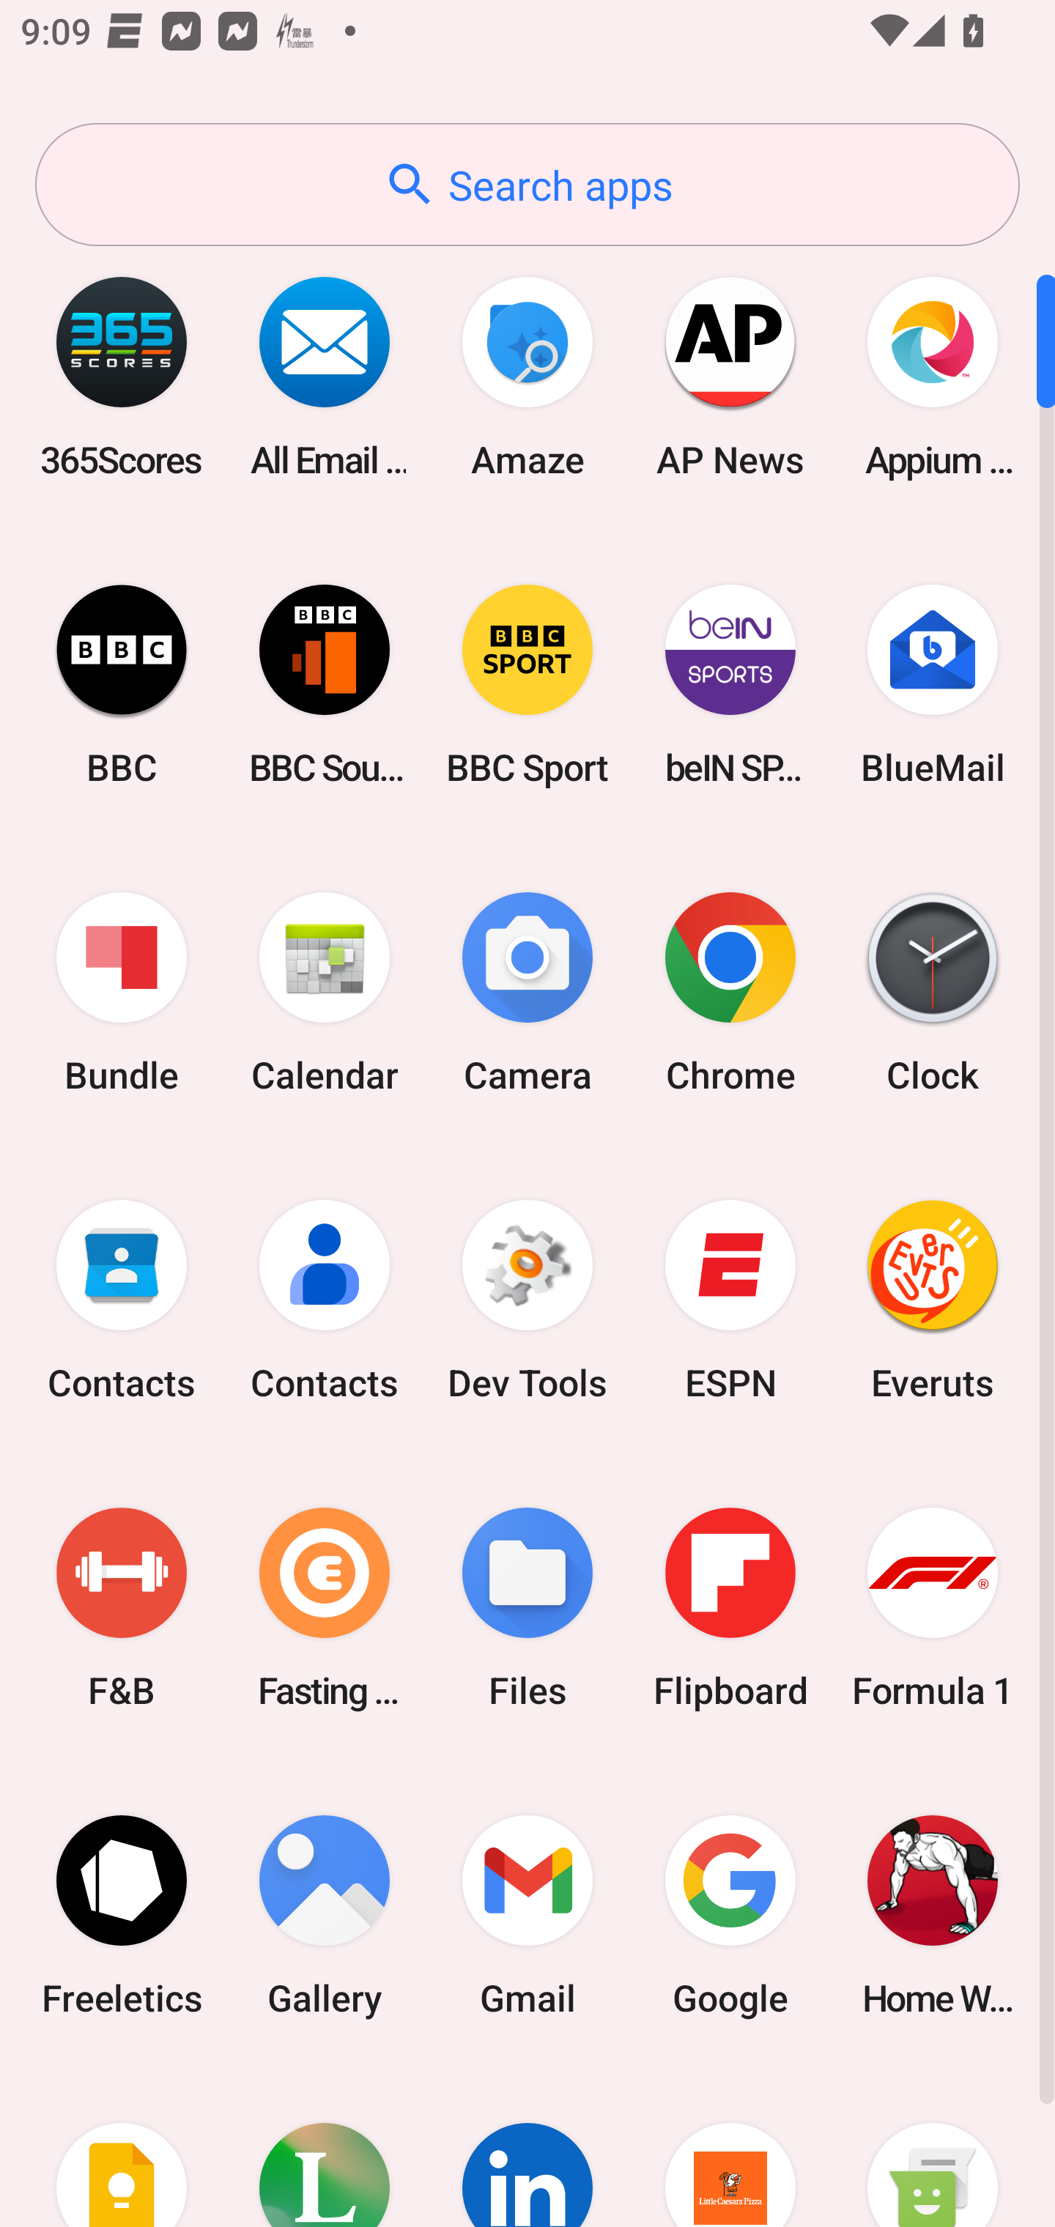  Describe the element at coordinates (325, 377) in the screenshot. I see `All Email Connect` at that location.